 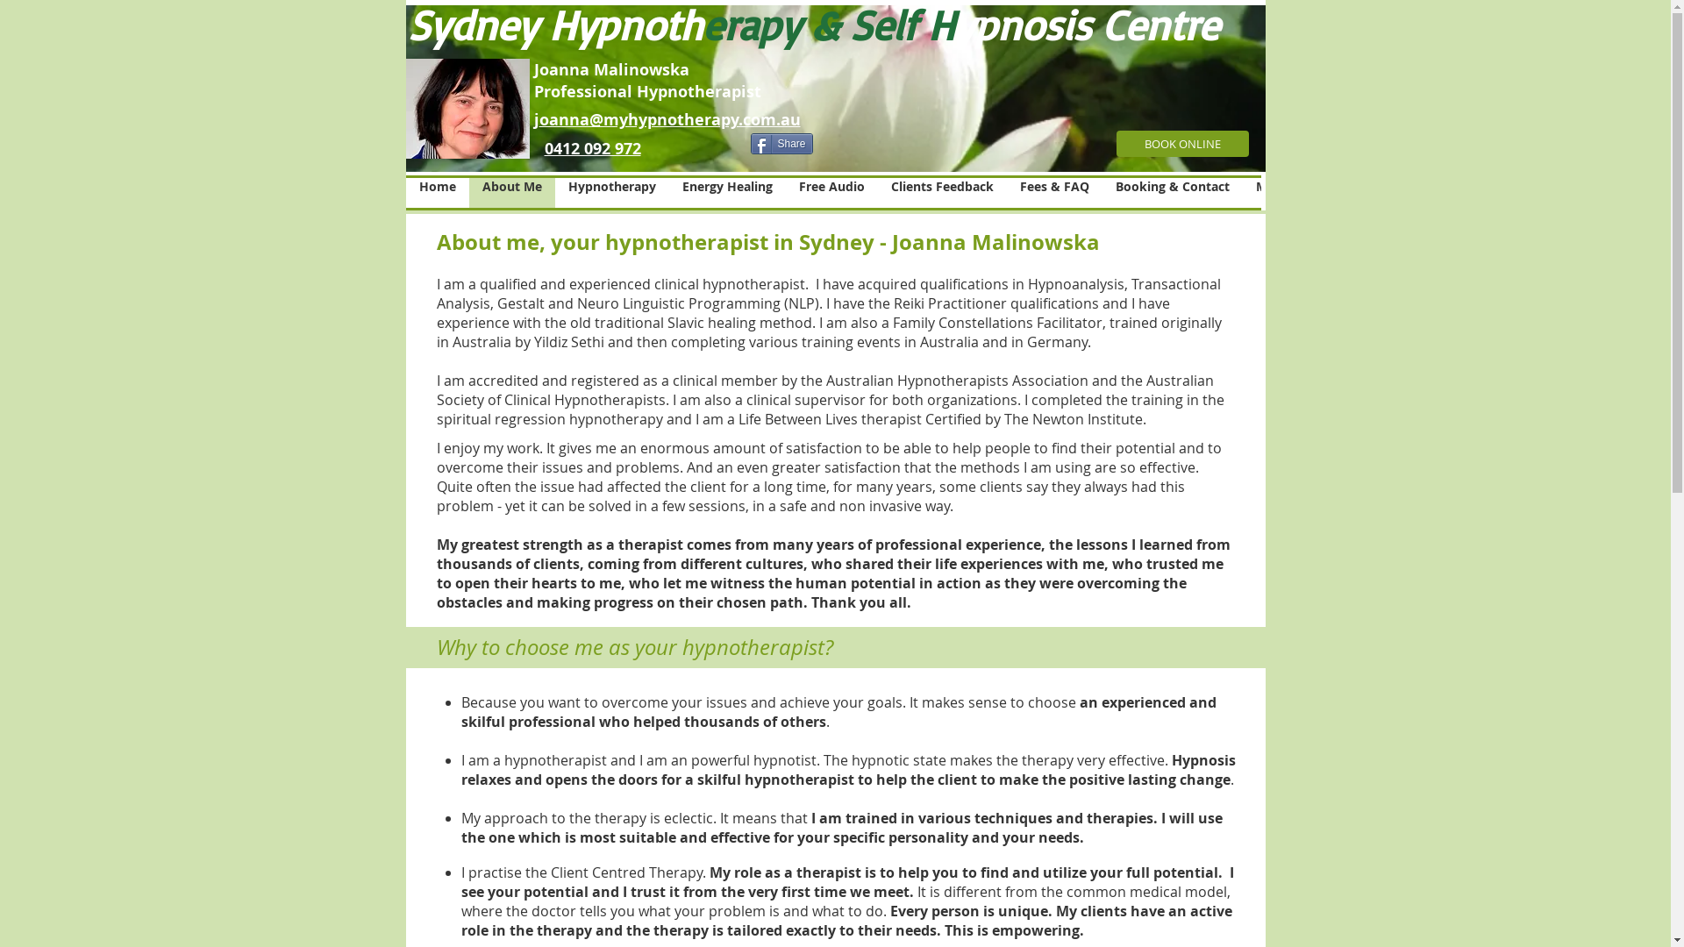 I want to click on Fees & FAQ, so click(x=1054, y=193).